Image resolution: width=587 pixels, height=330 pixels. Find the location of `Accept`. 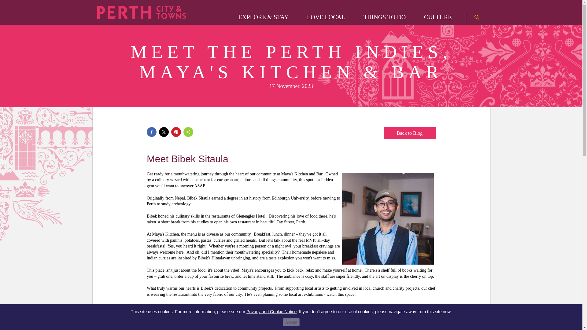

Accept is located at coordinates (291, 322).